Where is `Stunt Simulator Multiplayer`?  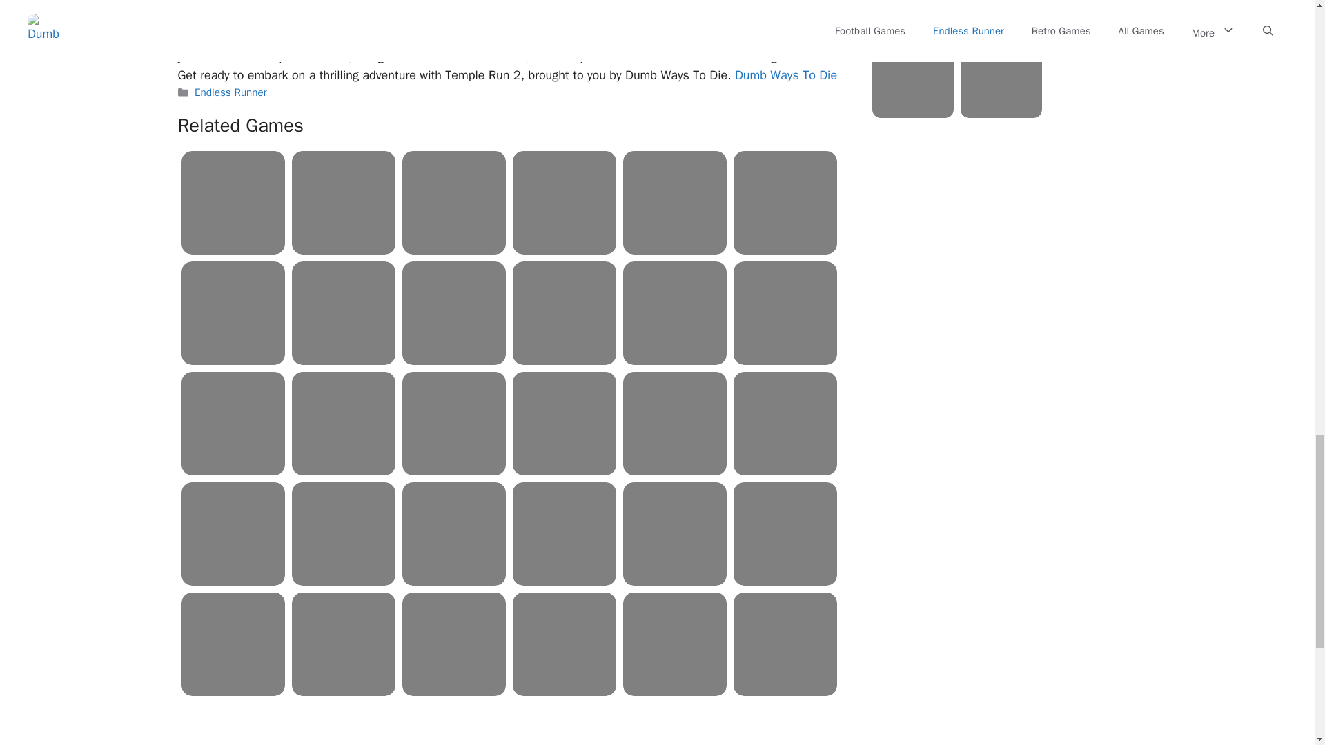 Stunt Simulator Multiplayer is located at coordinates (674, 313).